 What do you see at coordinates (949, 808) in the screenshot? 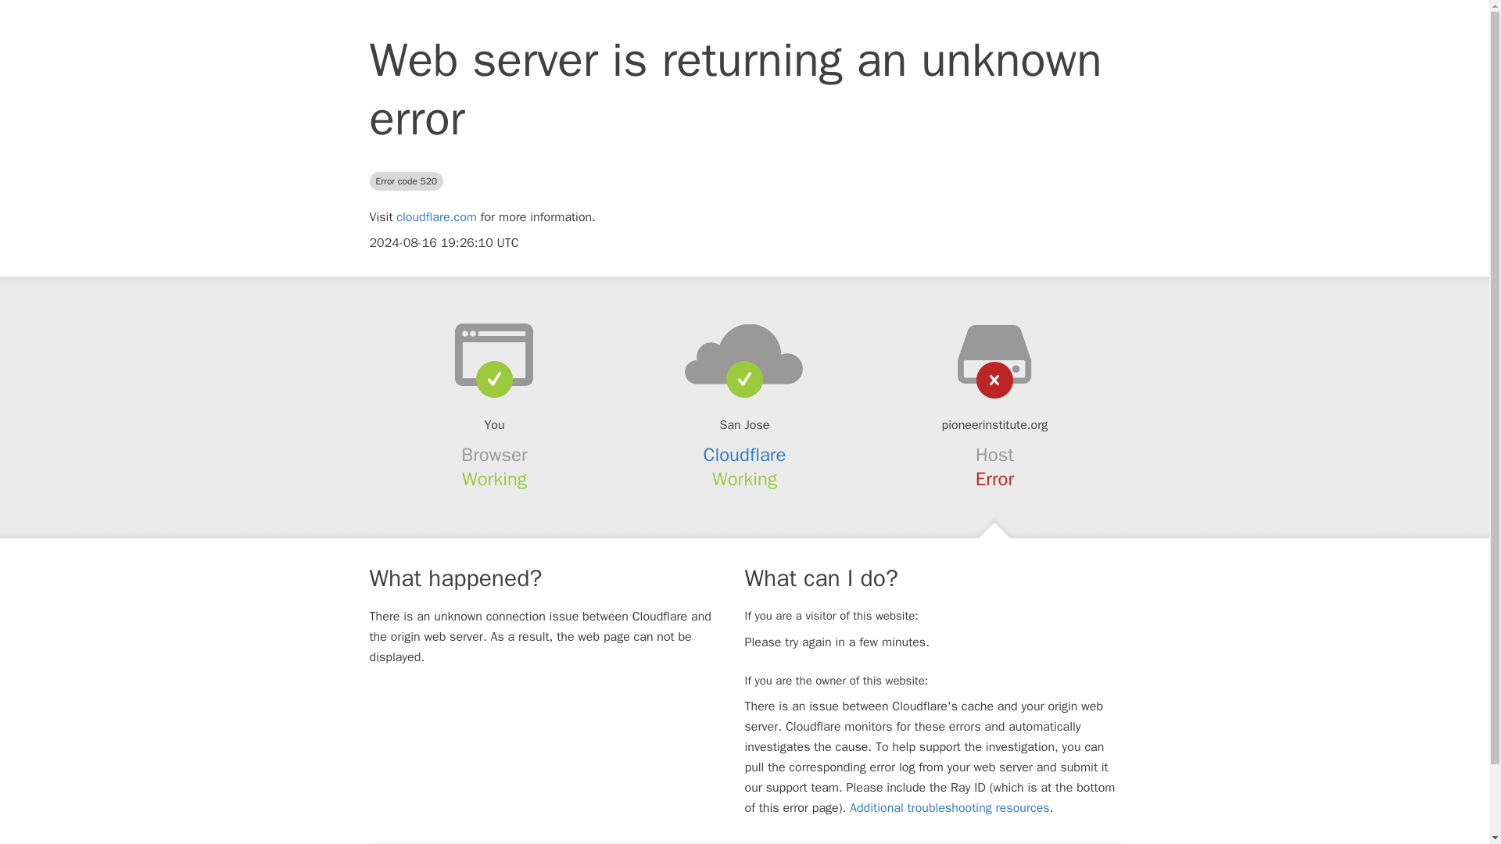
I see `Additional troubleshooting resources` at bounding box center [949, 808].